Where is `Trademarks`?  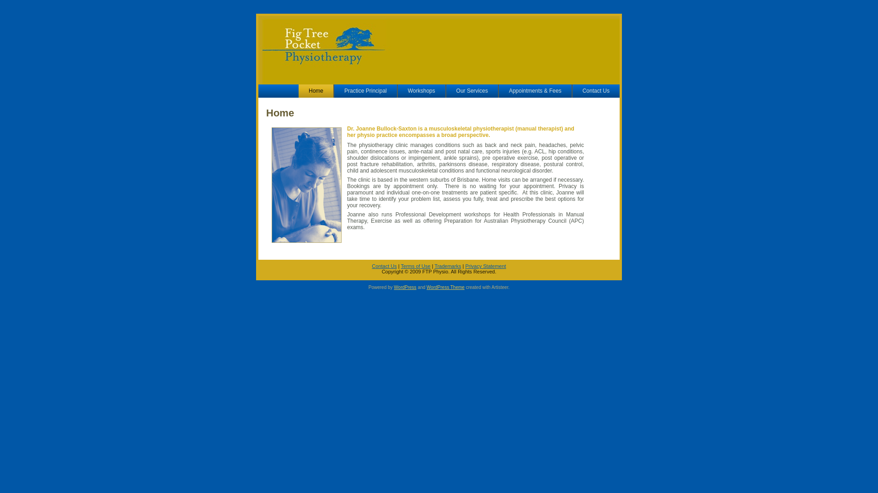
Trademarks is located at coordinates (448, 266).